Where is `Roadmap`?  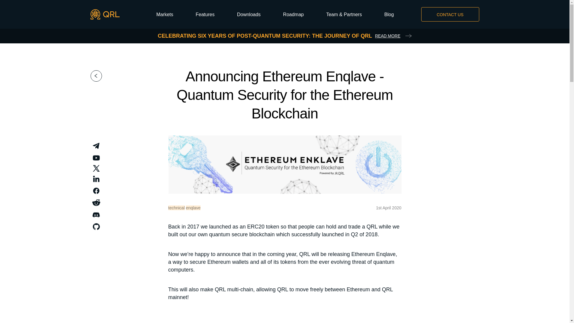 Roadmap is located at coordinates (293, 14).